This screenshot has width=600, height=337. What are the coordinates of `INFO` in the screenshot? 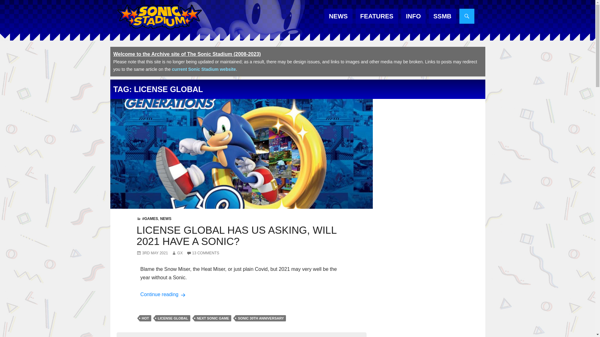 It's located at (413, 16).